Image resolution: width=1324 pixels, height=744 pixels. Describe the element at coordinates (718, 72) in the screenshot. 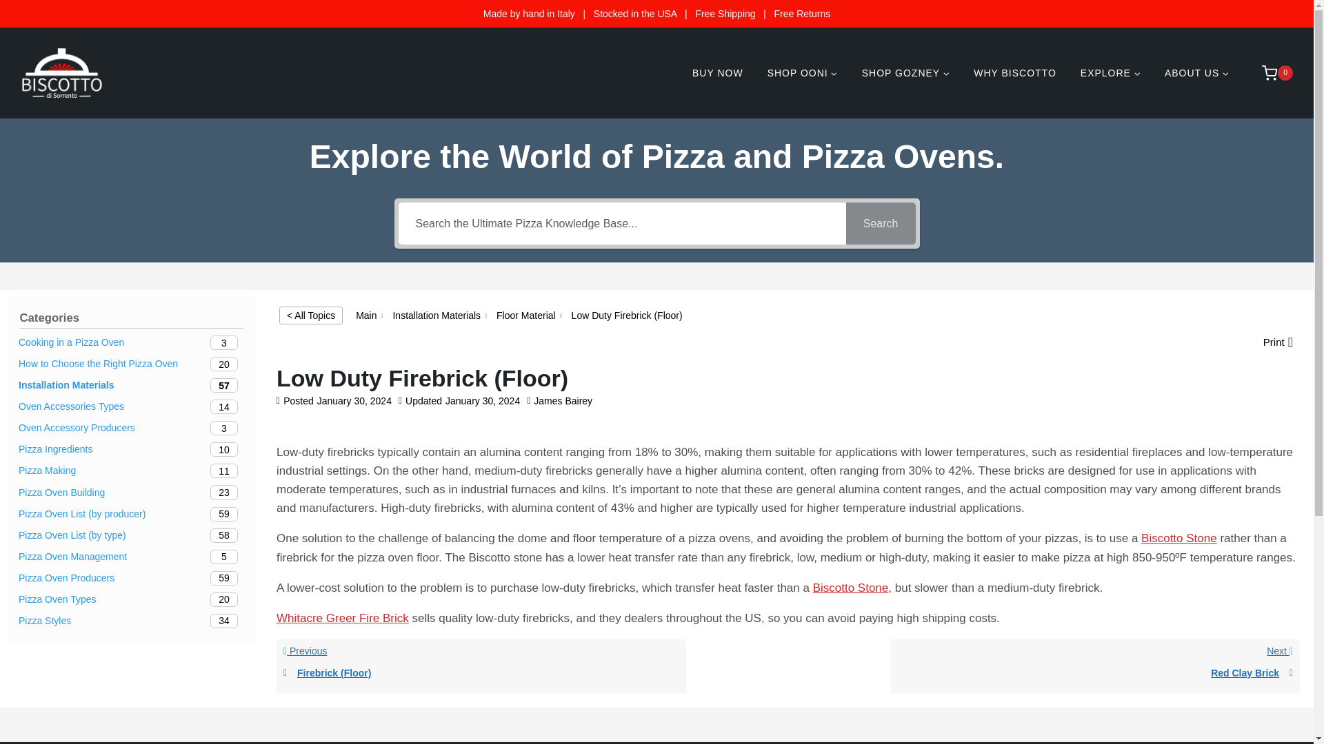

I see `BUY NOW` at that location.